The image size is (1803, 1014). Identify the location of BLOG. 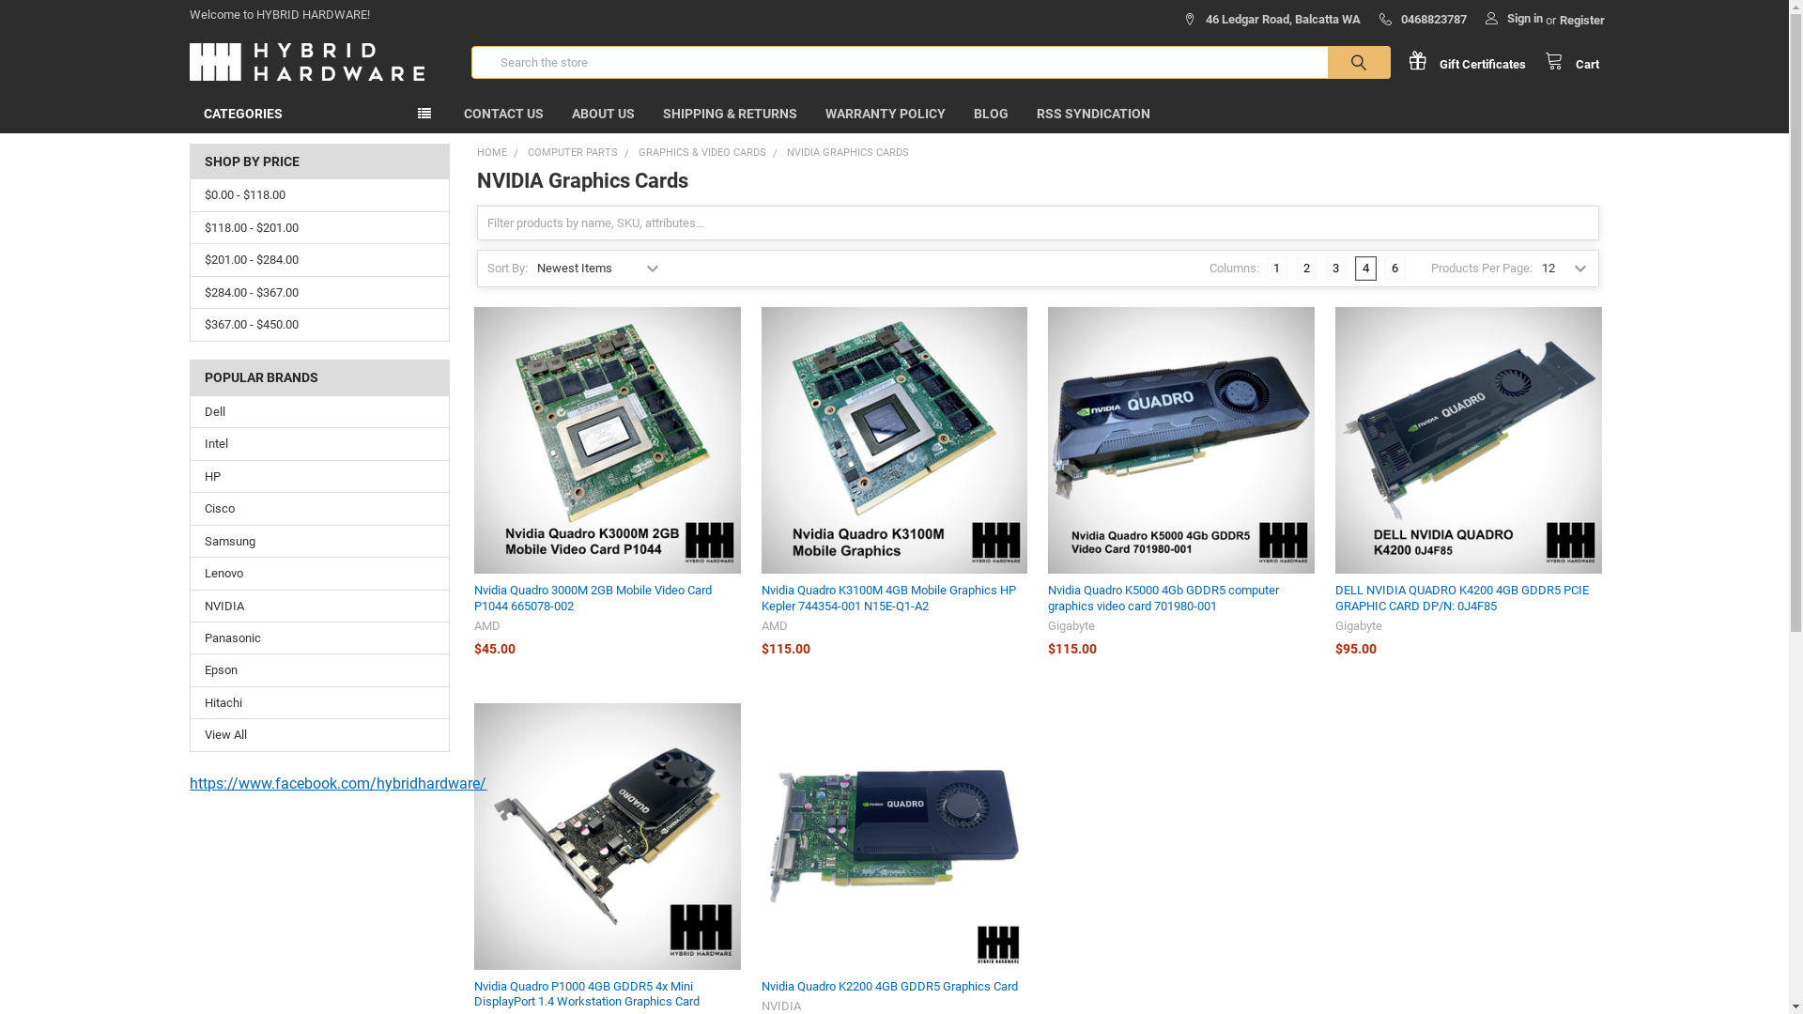
(992, 115).